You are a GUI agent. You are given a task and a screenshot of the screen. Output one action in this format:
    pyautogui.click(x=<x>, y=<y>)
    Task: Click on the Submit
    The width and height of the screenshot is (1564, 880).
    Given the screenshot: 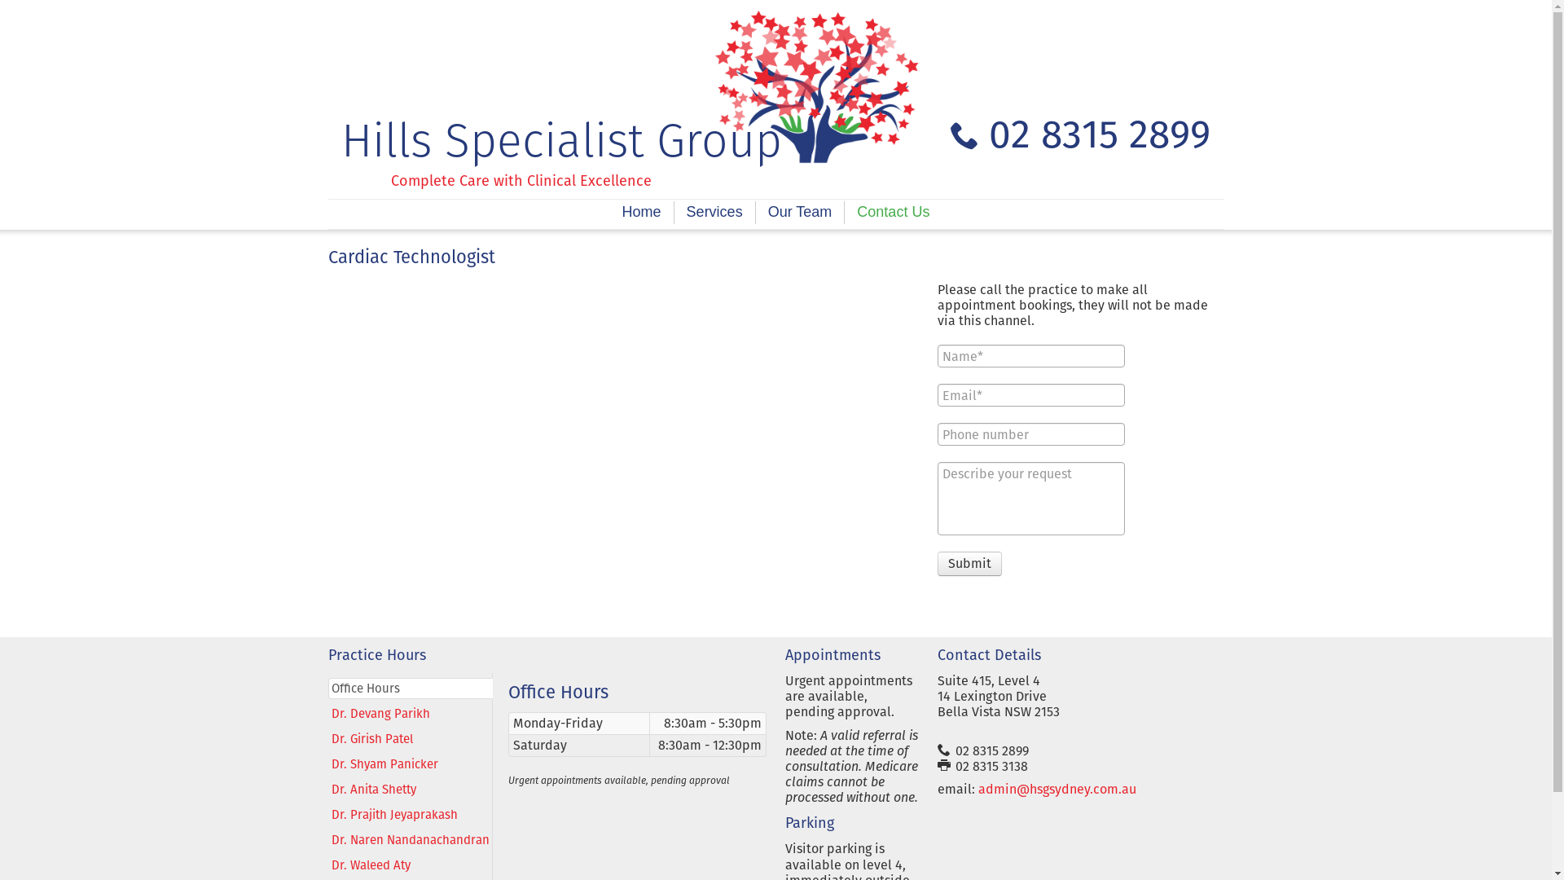 What is the action you would take?
    pyautogui.click(x=969, y=564)
    